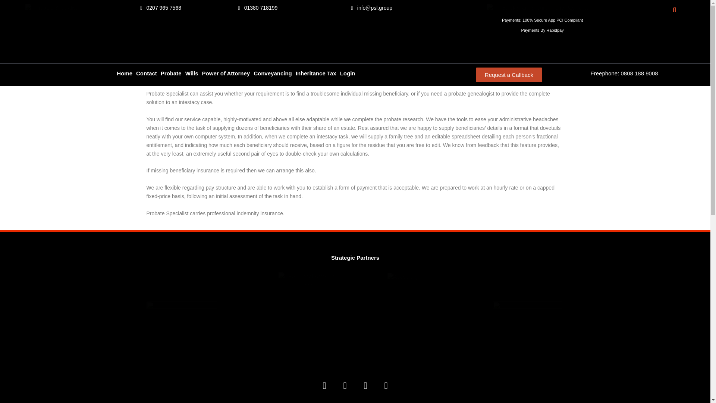  I want to click on Payments By Rapidpay, so click(542, 30).